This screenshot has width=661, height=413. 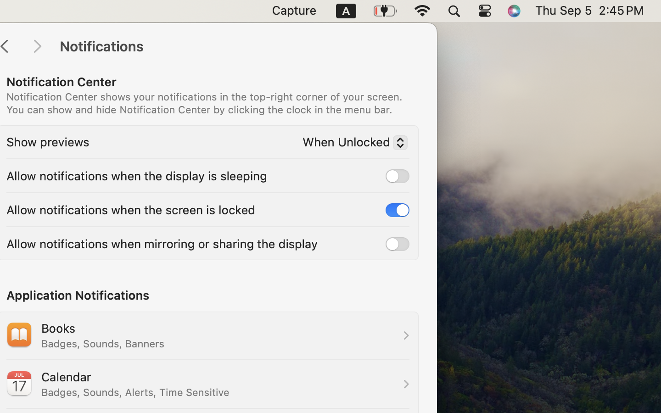 I want to click on 1, so click(x=398, y=210).